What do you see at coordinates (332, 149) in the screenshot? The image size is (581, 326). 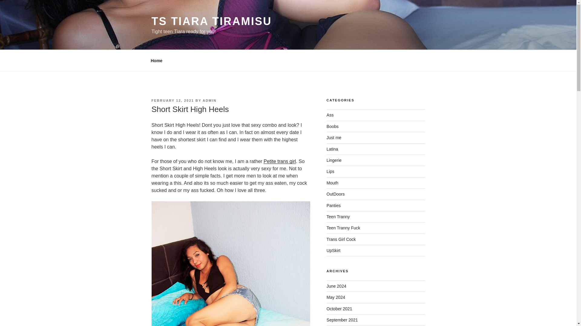 I see `Latina` at bounding box center [332, 149].